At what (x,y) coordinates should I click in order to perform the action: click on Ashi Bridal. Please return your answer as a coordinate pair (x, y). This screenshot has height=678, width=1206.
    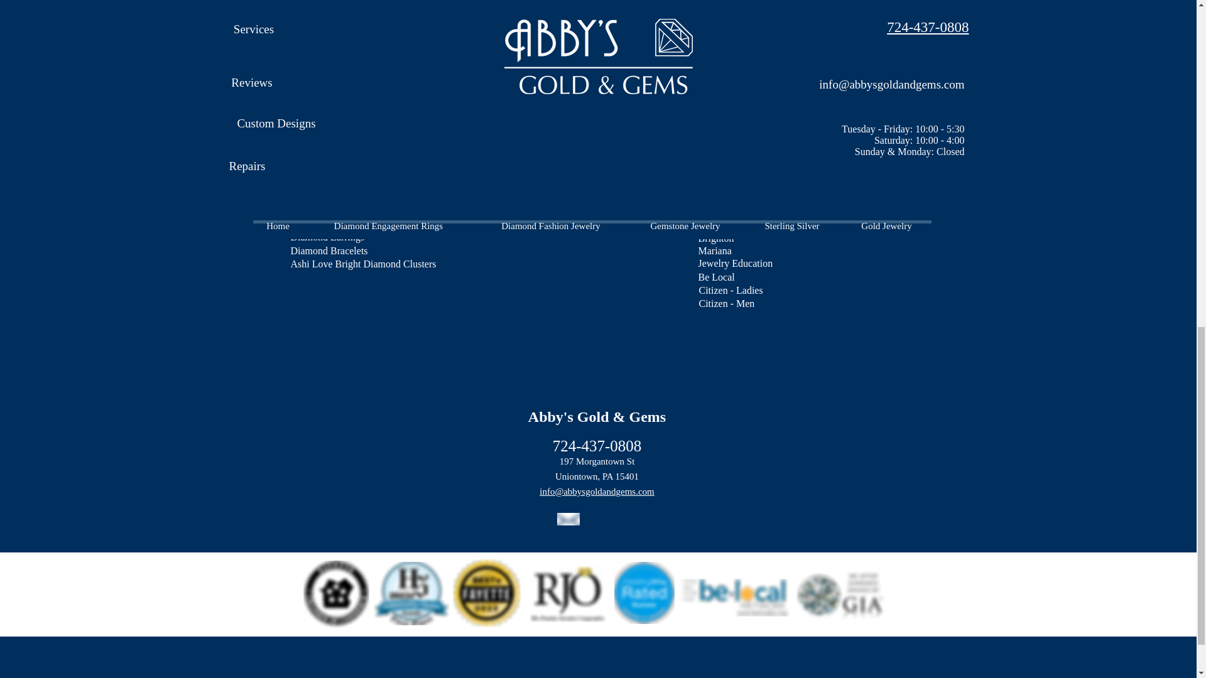
    Looking at the image, I should click on (313, 108).